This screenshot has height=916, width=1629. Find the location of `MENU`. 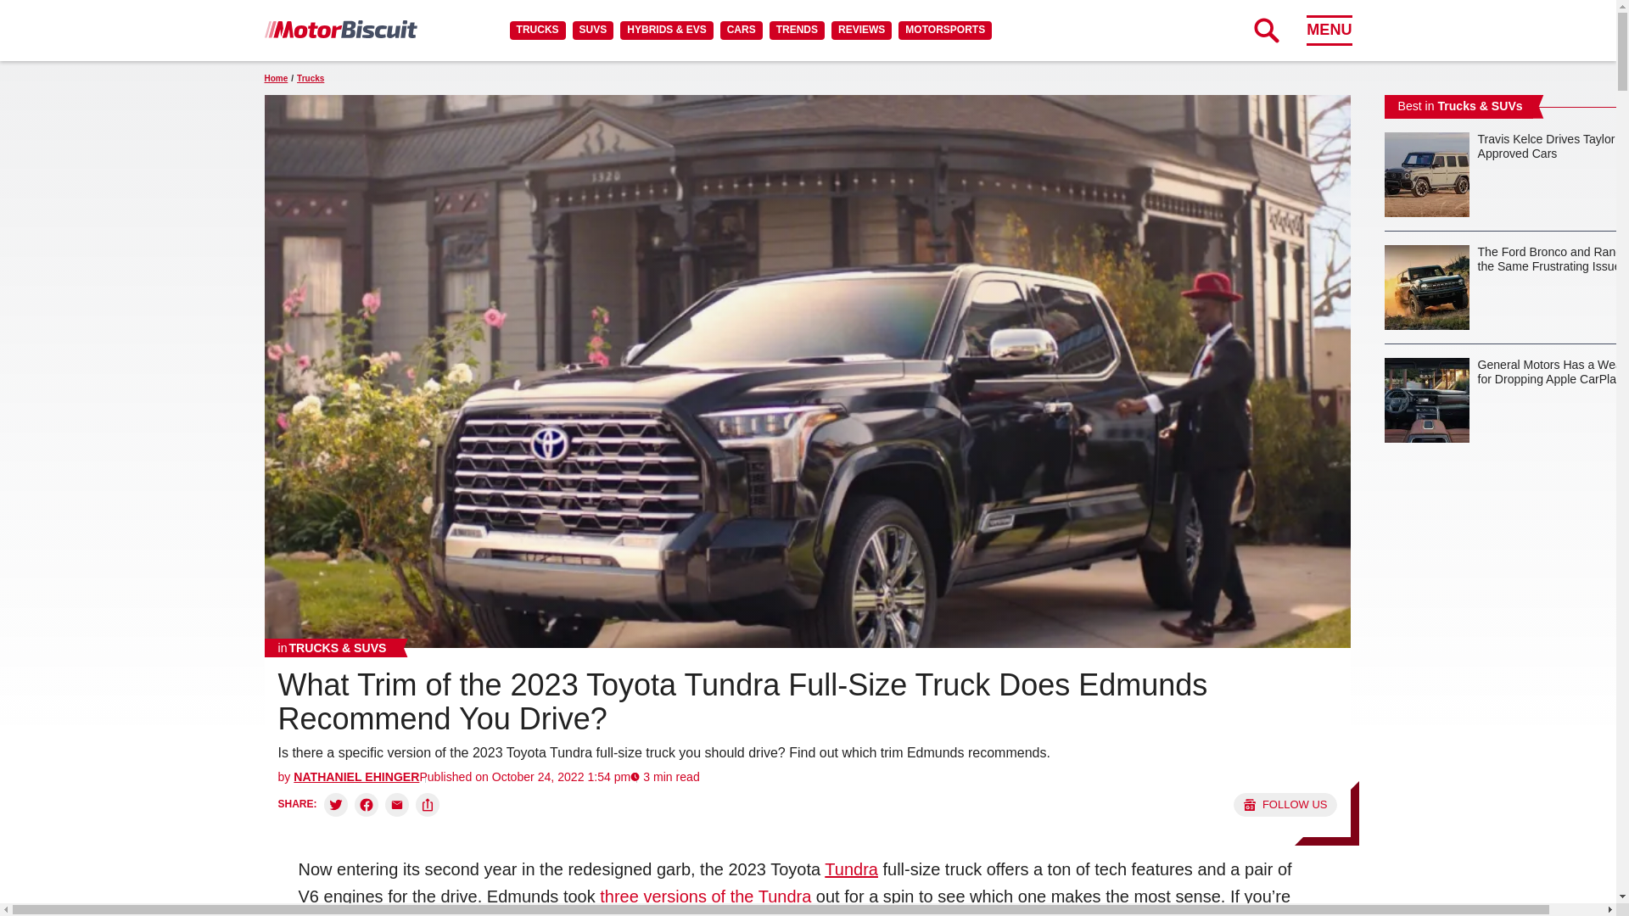

MENU is located at coordinates (1329, 30).